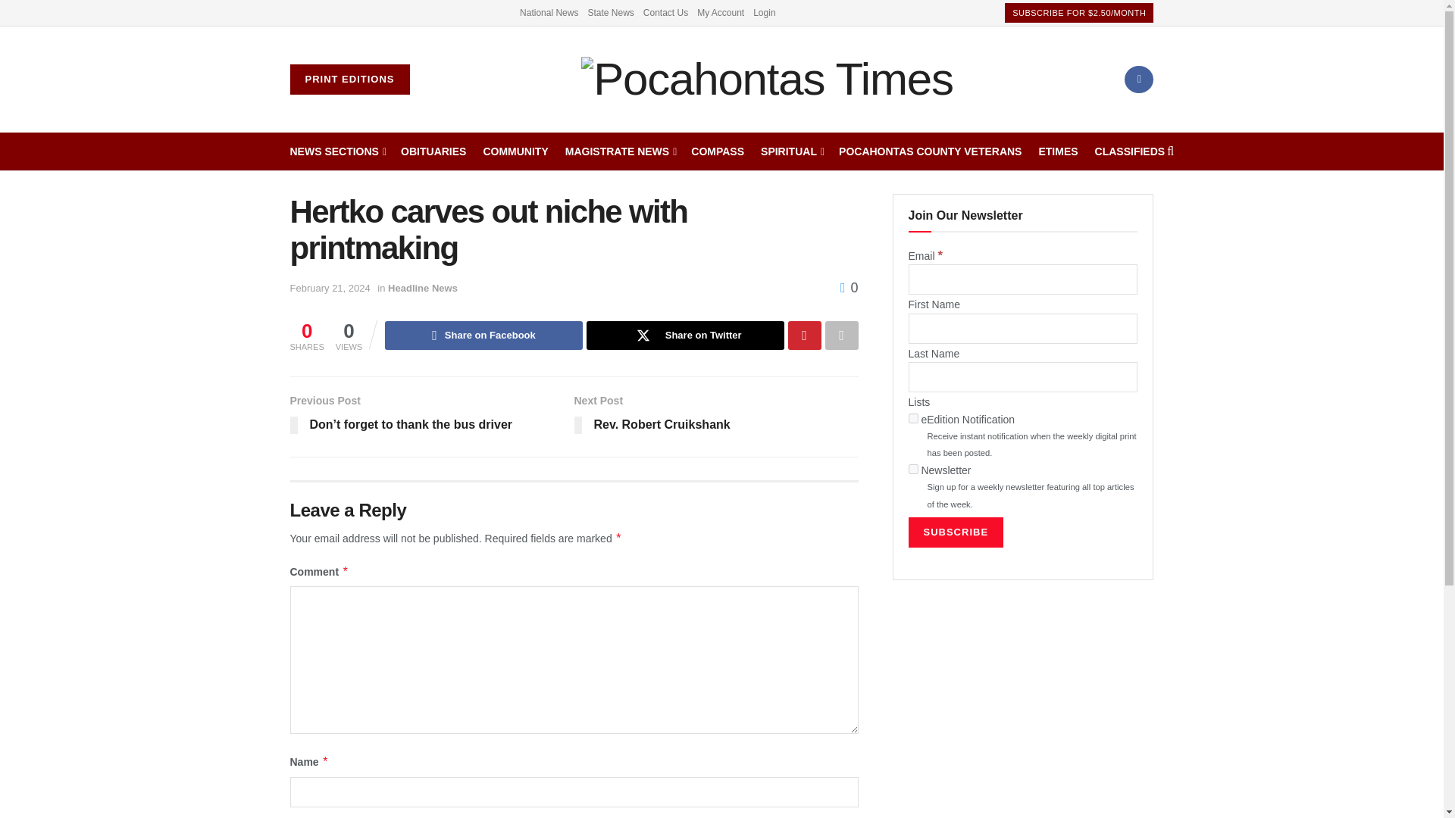 The width and height of the screenshot is (1455, 818). Describe the element at coordinates (1058, 151) in the screenshot. I see `ETIMES` at that location.